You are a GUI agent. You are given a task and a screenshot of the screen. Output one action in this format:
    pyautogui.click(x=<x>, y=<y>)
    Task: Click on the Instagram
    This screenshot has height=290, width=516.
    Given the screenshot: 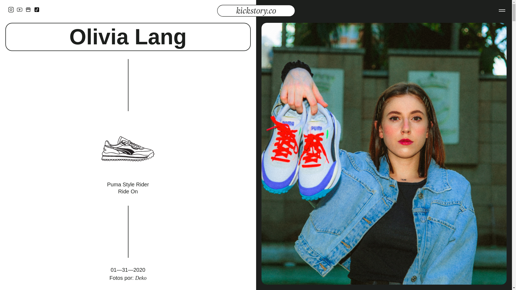 What is the action you would take?
    pyautogui.click(x=11, y=10)
    